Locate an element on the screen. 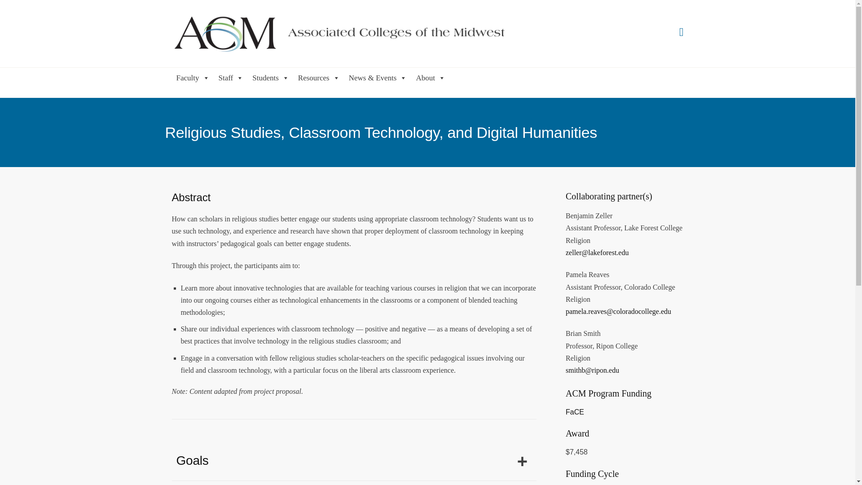  Staff is located at coordinates (231, 77).